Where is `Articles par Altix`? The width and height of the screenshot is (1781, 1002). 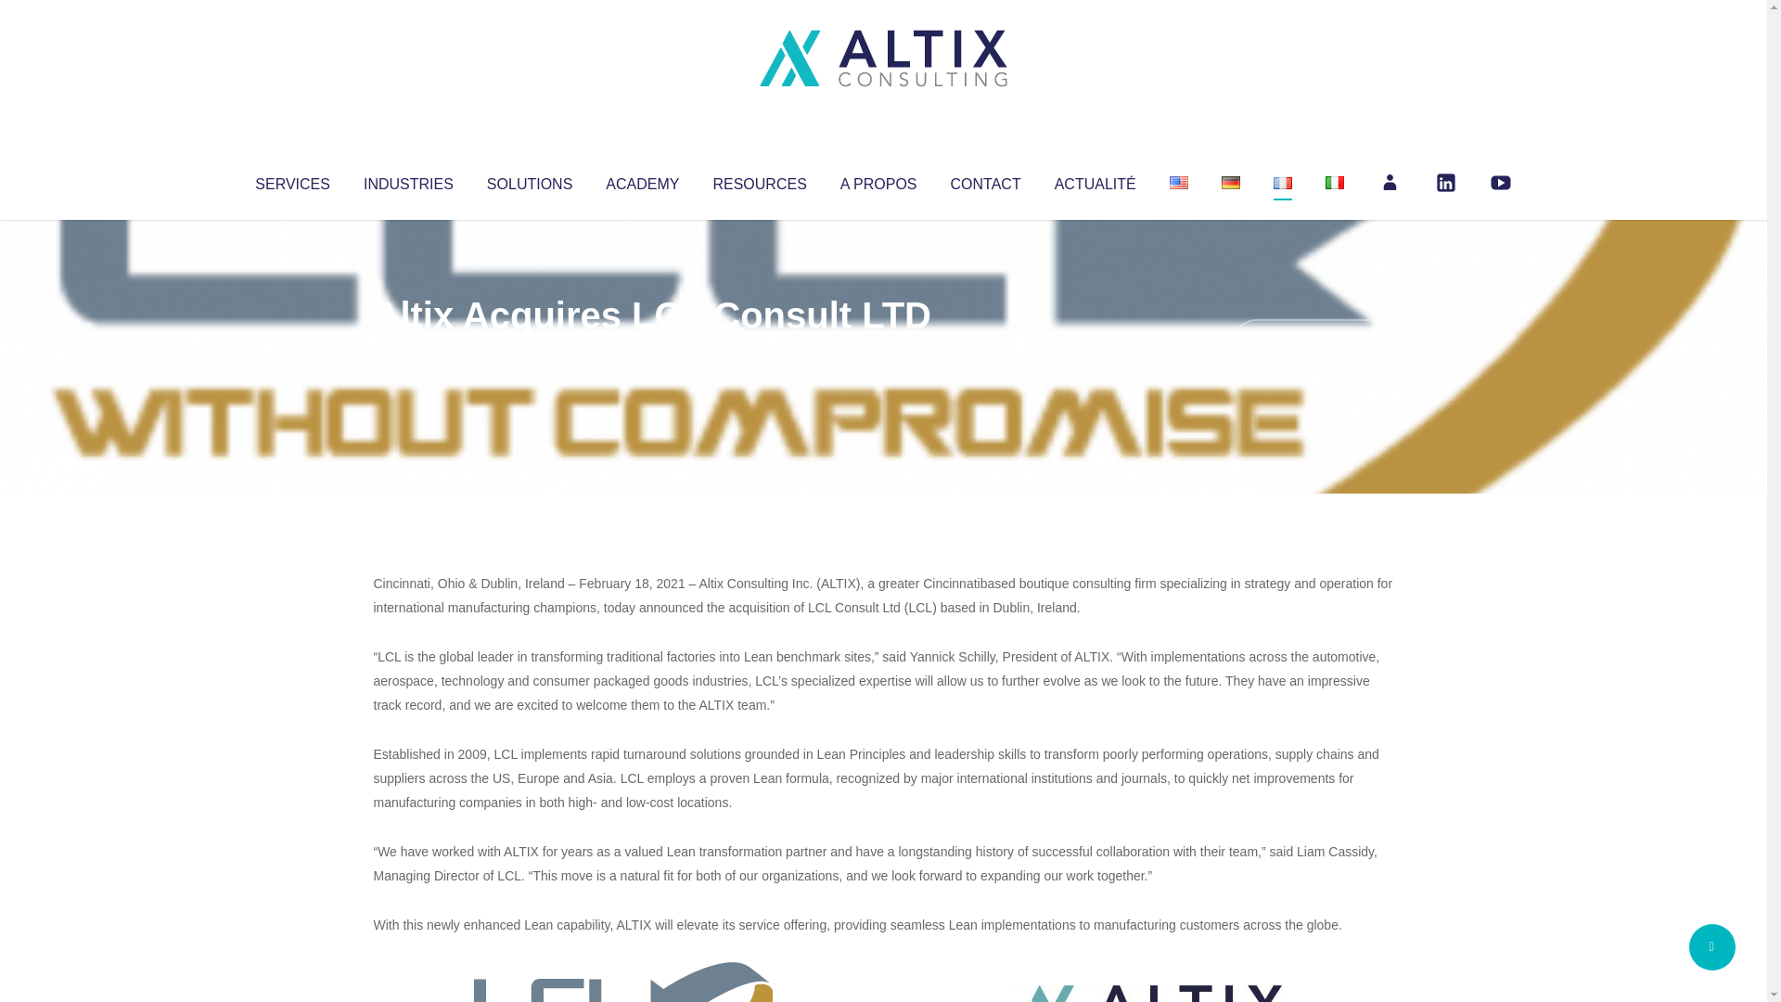
Articles par Altix is located at coordinates (408, 353).